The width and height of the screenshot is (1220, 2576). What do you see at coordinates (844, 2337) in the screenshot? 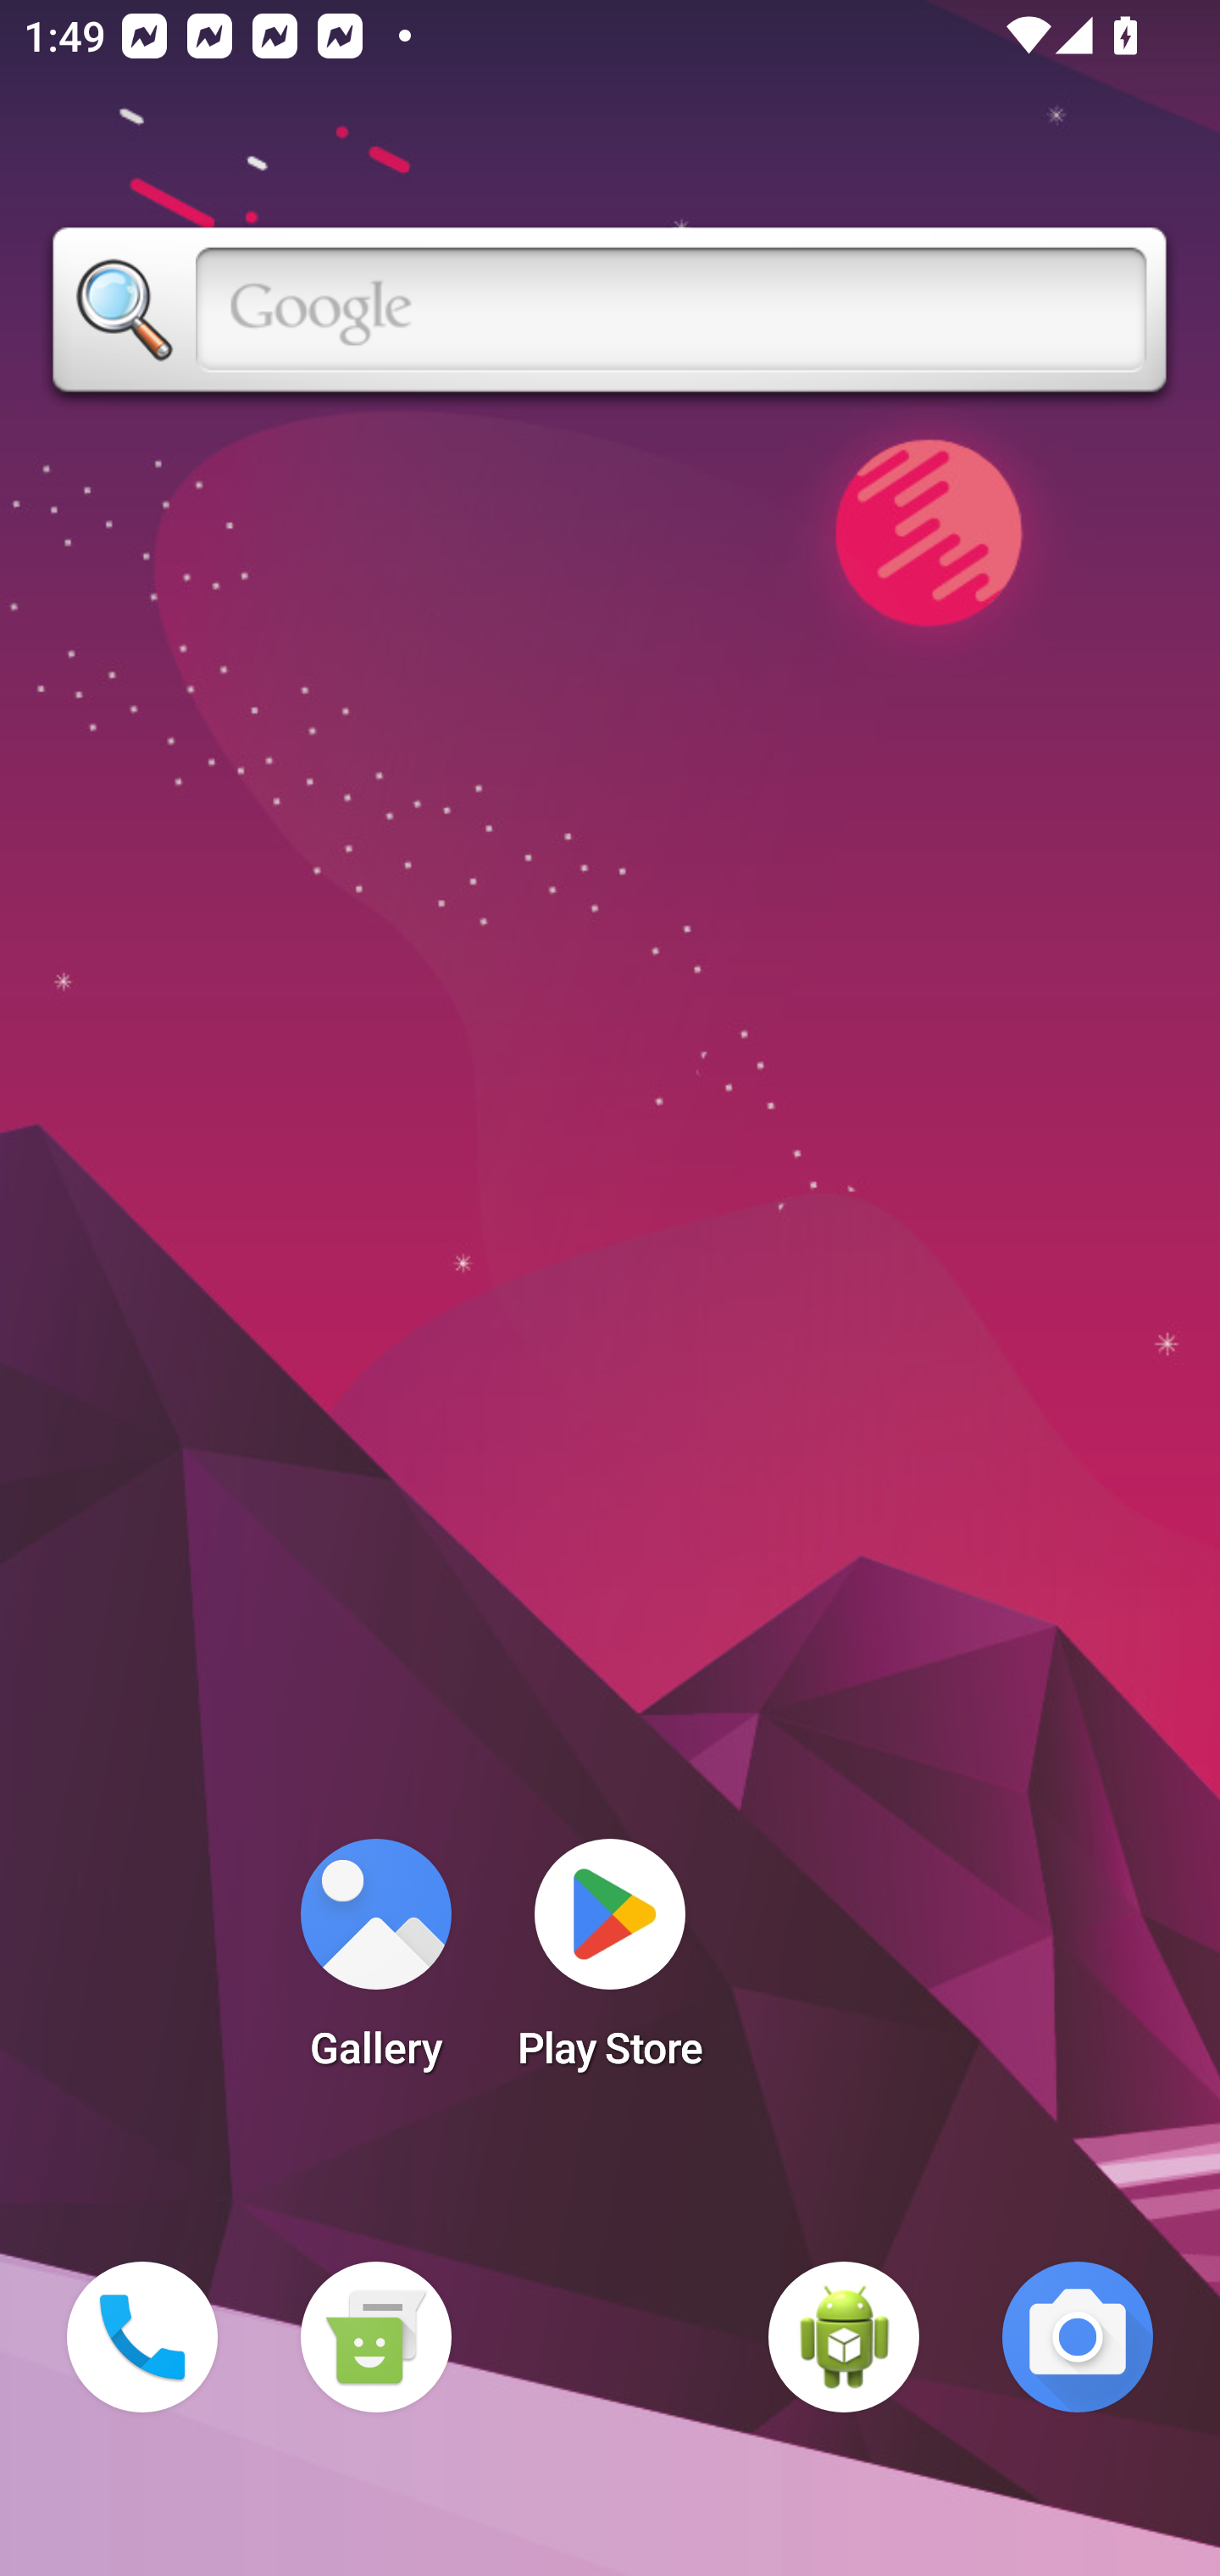
I see `WebView Browser Tester` at bounding box center [844, 2337].